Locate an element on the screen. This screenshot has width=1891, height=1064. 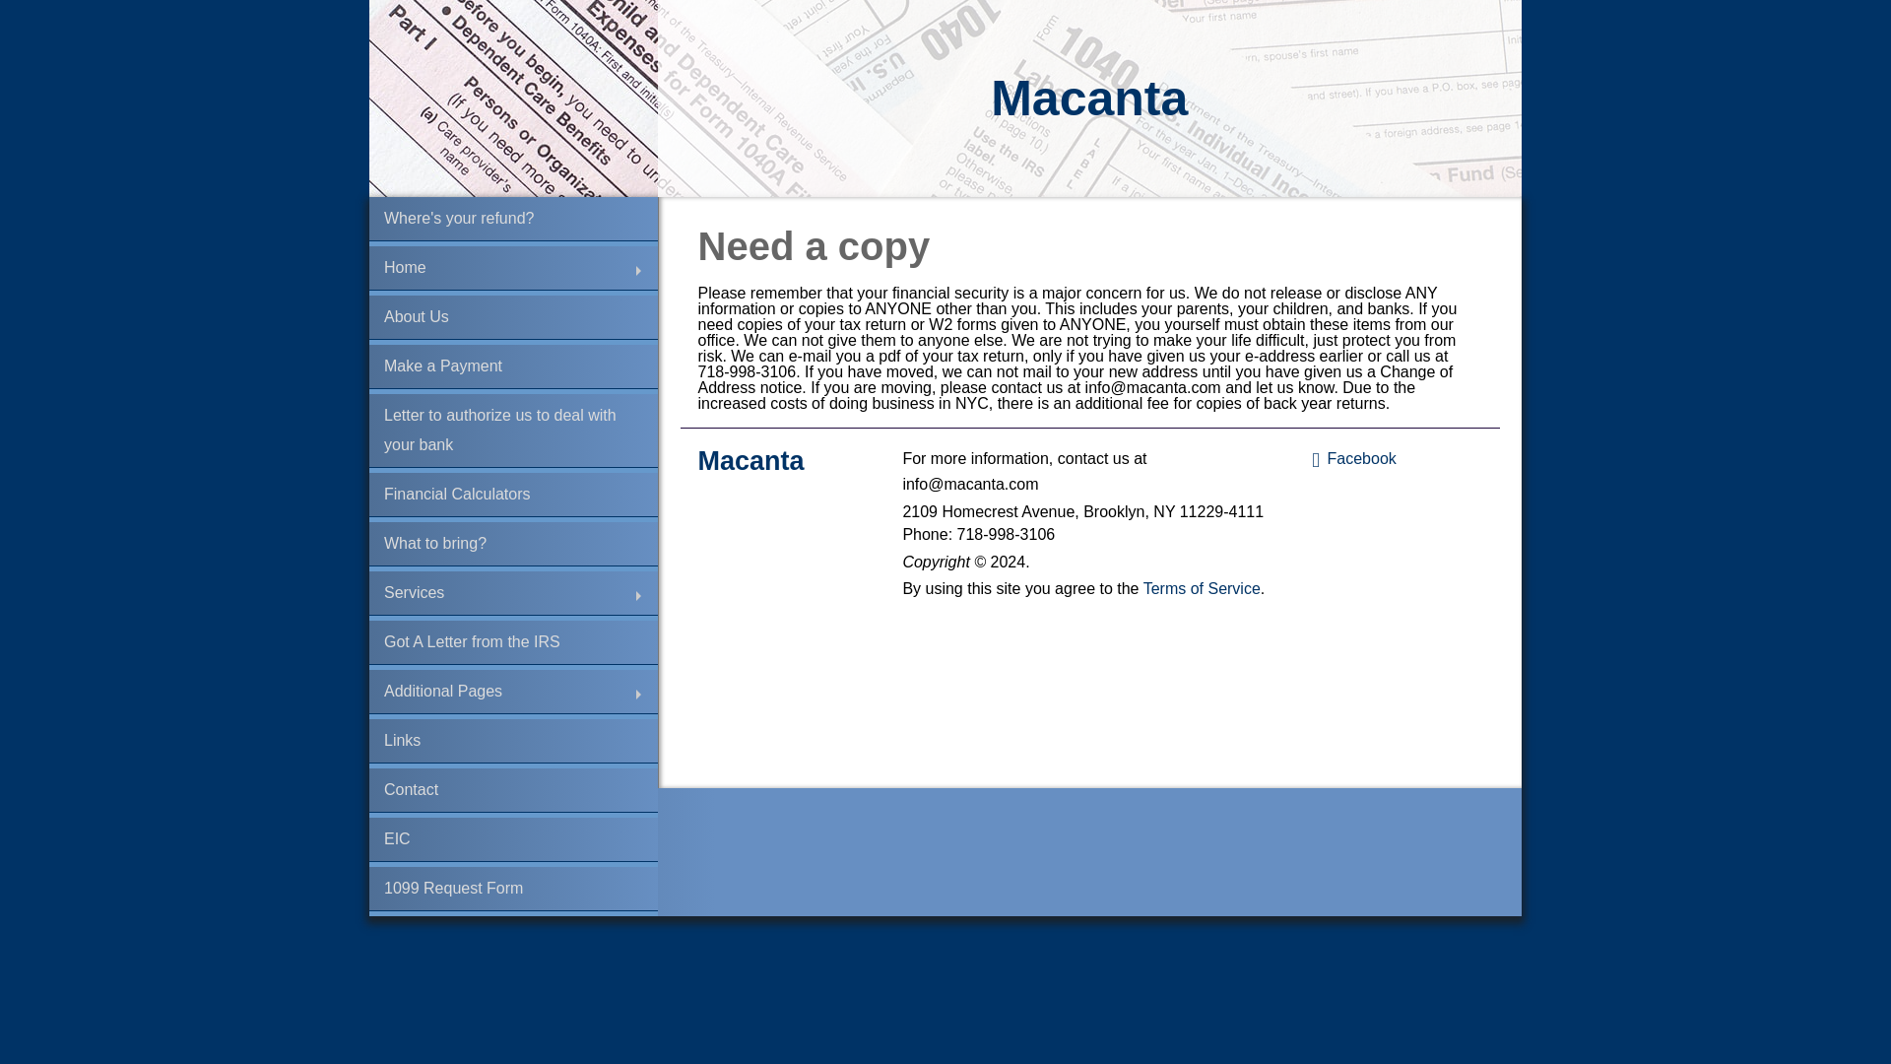
1099 Request Form is located at coordinates (513, 889).